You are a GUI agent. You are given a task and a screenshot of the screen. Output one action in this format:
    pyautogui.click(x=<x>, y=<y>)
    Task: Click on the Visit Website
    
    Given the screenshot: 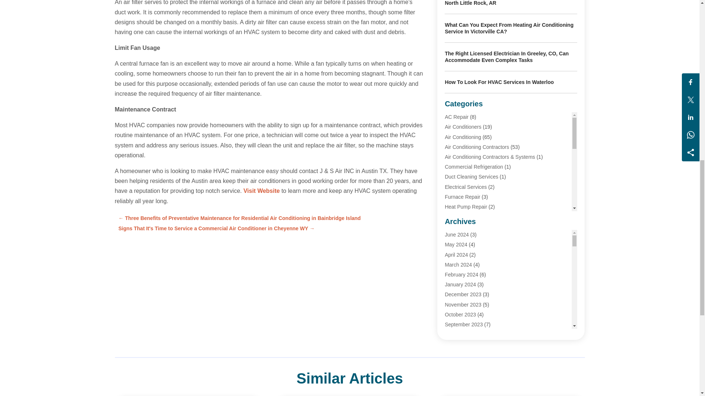 What is the action you would take?
    pyautogui.click(x=261, y=191)
    